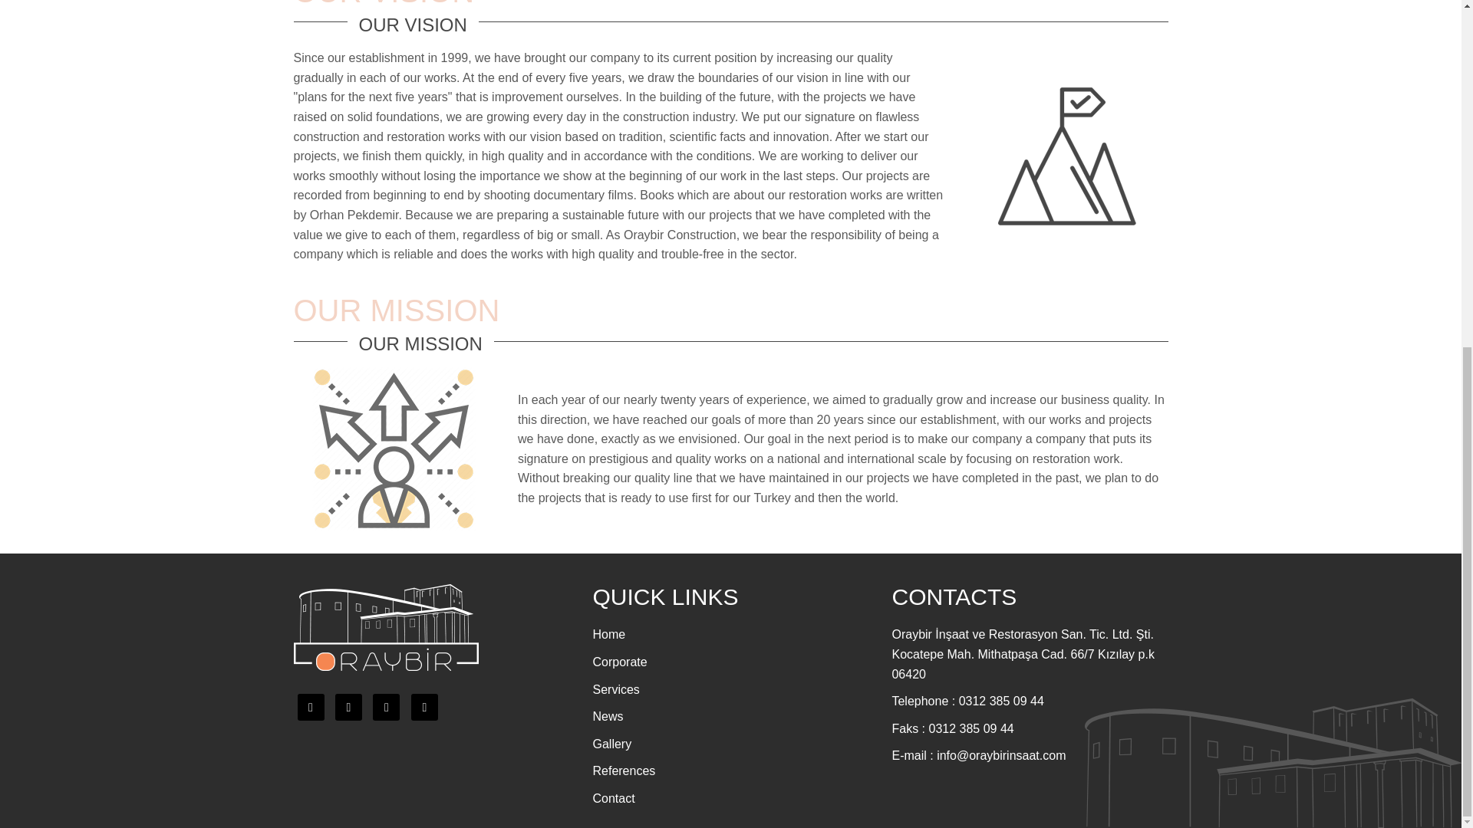 This screenshot has height=828, width=1473. I want to click on Whatsapp, so click(310, 707).